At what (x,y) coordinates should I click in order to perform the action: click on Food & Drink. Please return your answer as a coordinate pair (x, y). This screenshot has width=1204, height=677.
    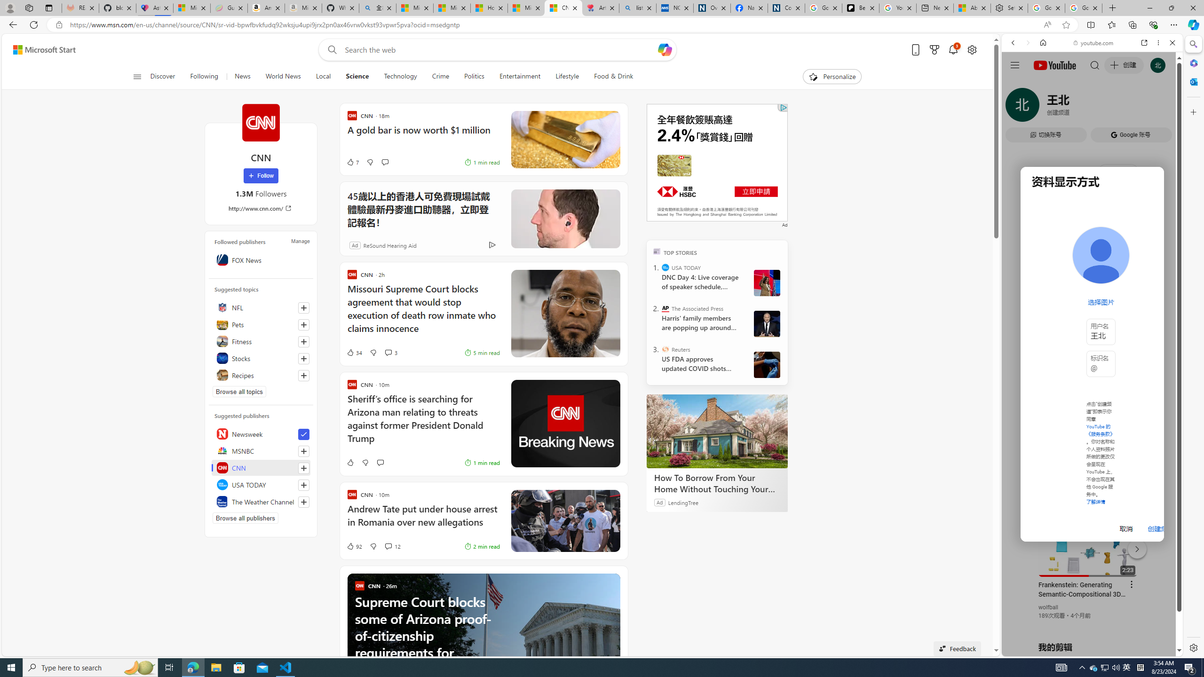
    Looking at the image, I should click on (610, 77).